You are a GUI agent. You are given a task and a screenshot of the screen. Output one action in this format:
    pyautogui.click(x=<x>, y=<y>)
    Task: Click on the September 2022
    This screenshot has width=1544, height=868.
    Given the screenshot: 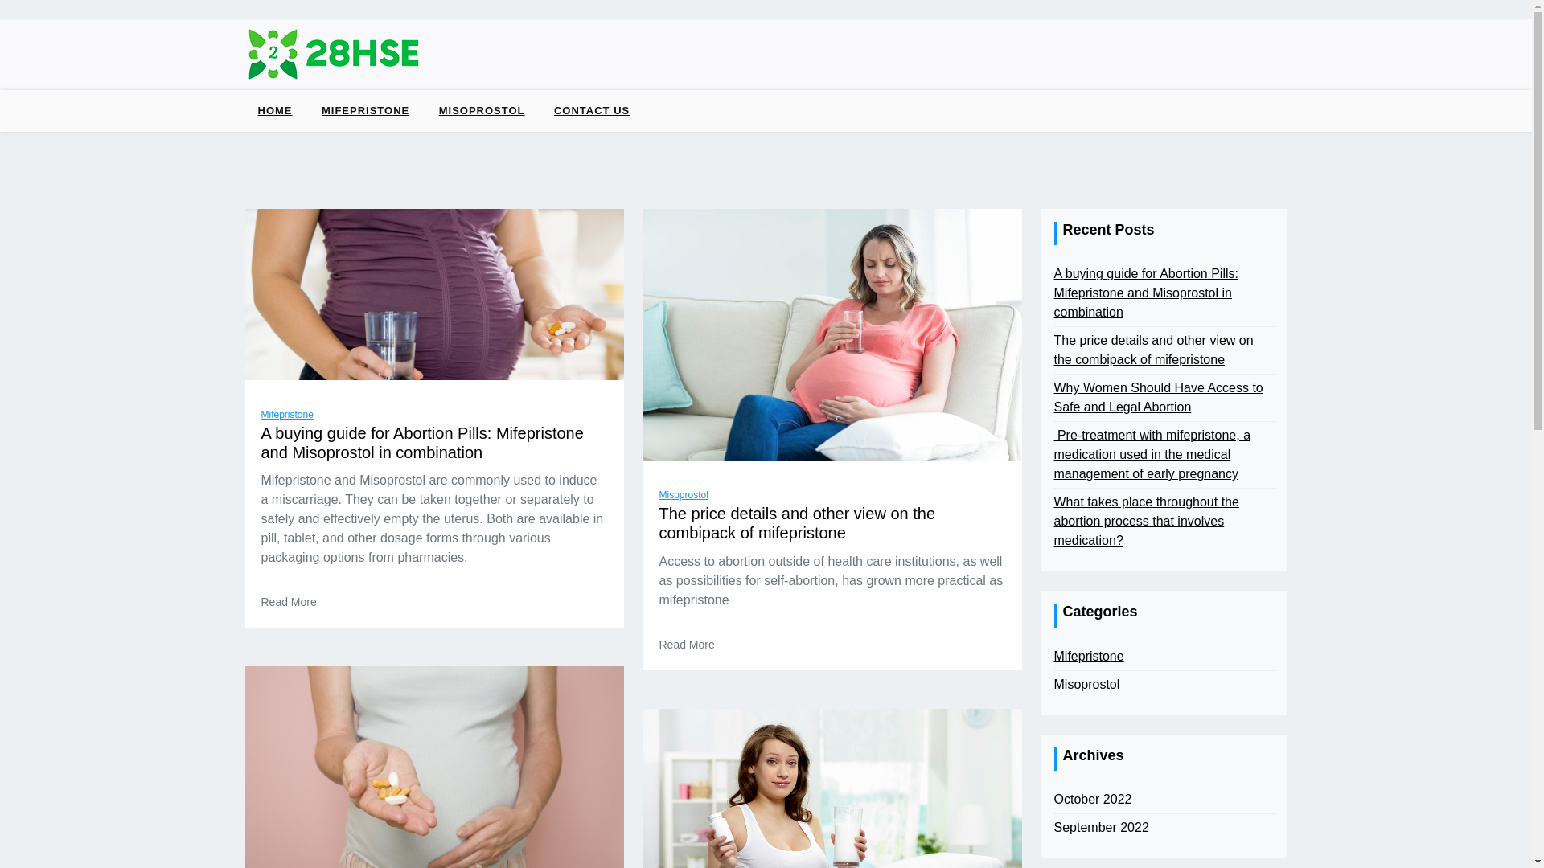 What is the action you would take?
    pyautogui.click(x=1101, y=828)
    